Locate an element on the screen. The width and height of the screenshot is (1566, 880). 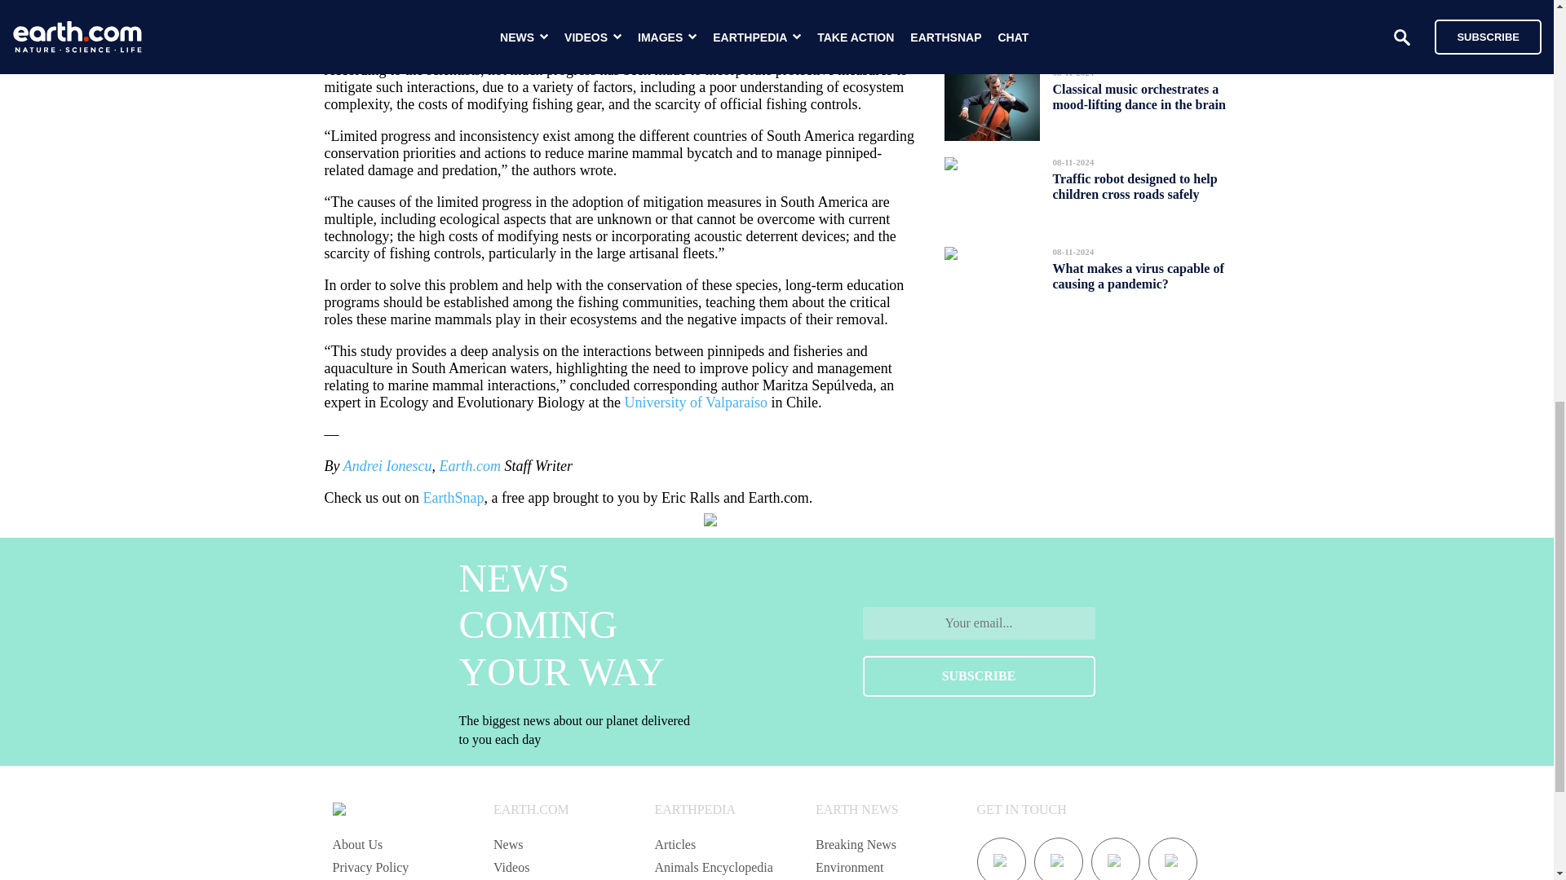
EarthSnap is located at coordinates (453, 497).